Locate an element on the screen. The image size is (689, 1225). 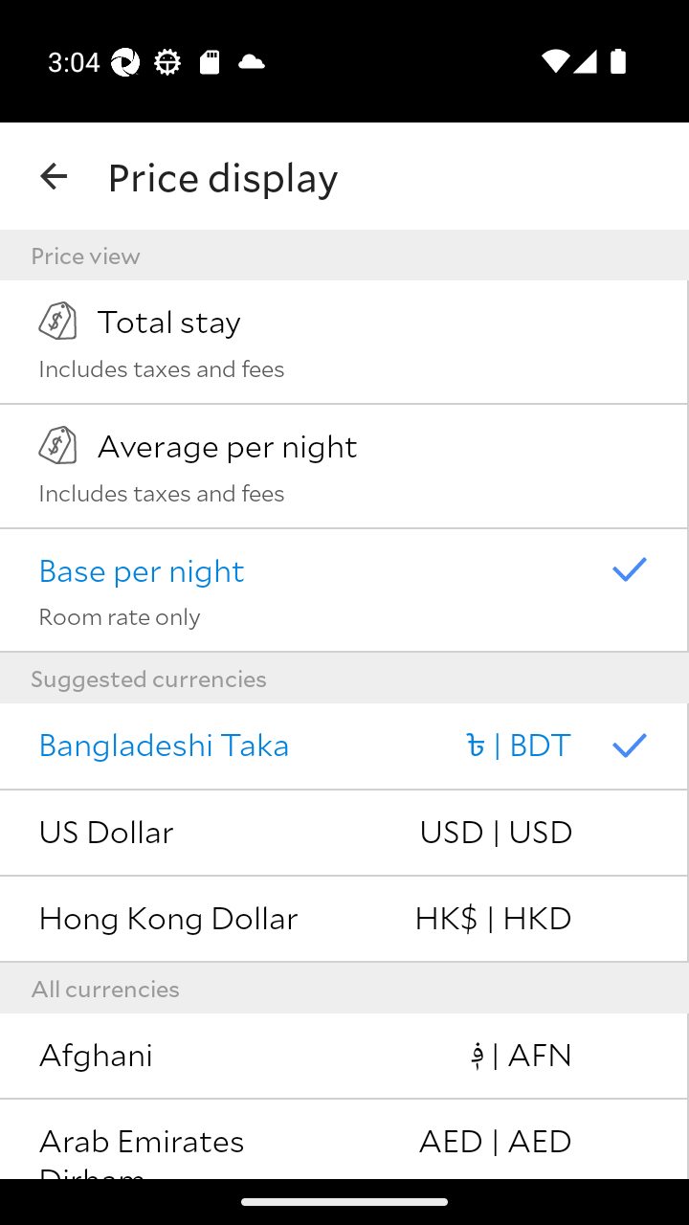
Bangladeshi Taka ৳ | BDT is located at coordinates (344, 746).